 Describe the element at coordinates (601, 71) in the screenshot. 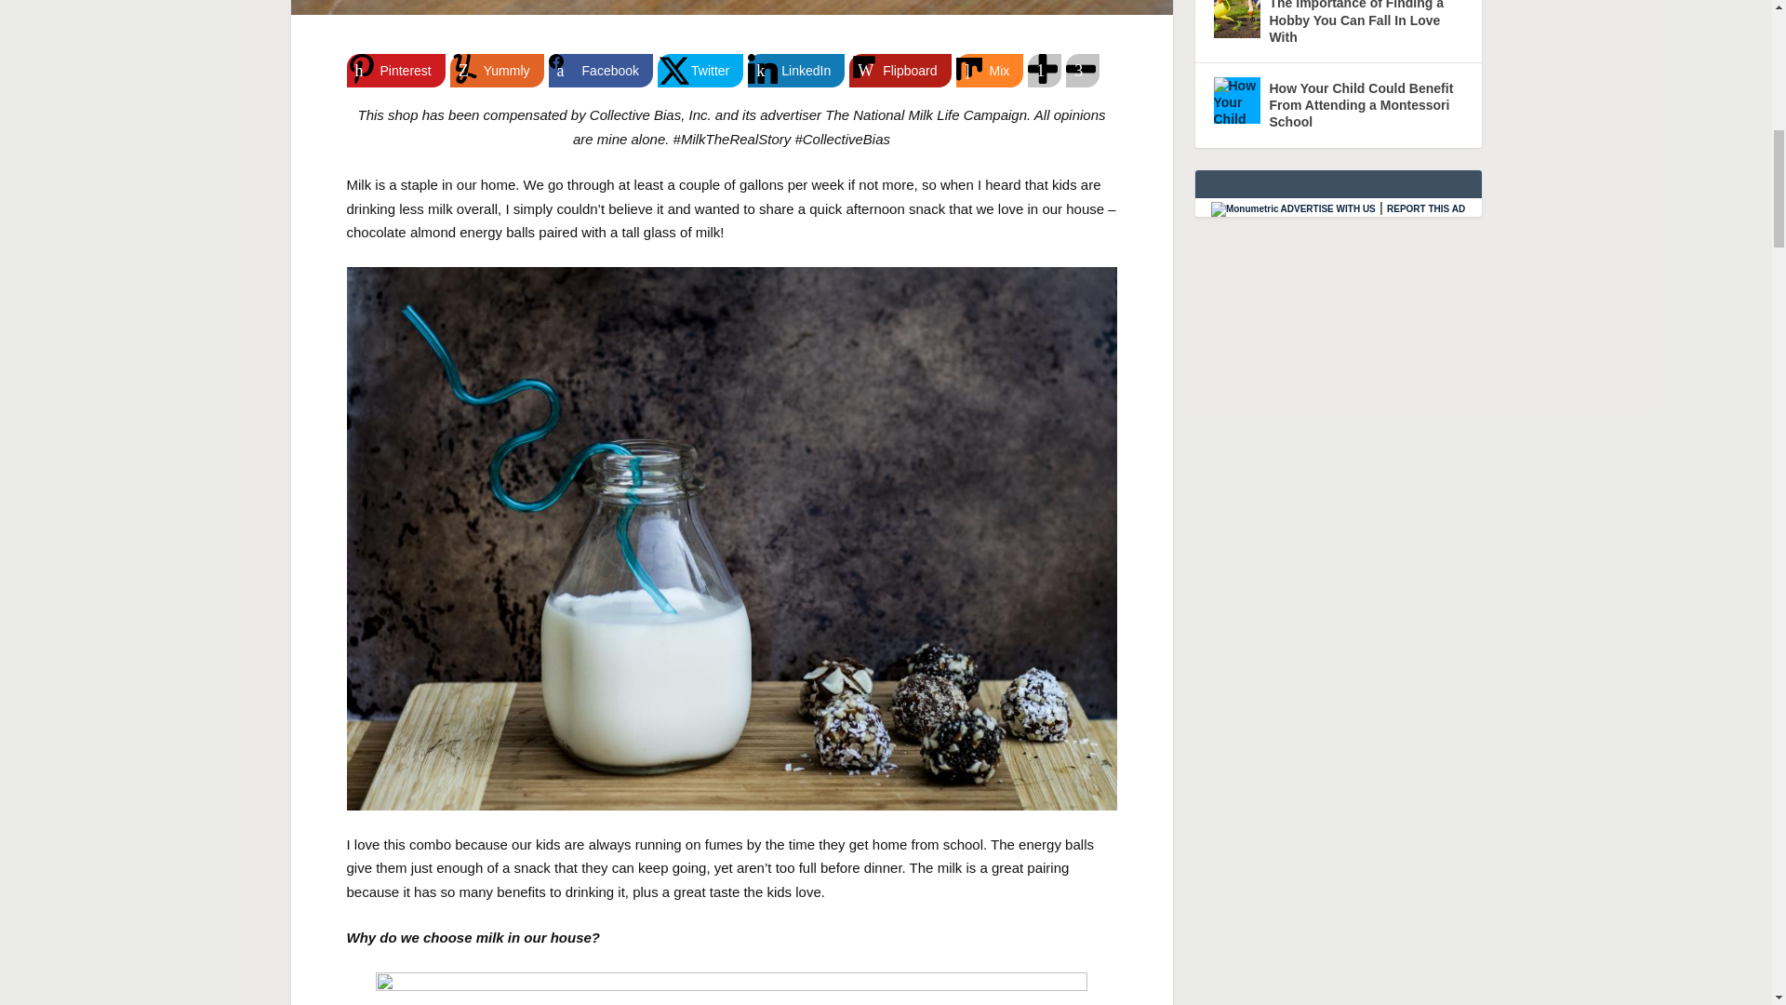

I see `Facebook` at that location.